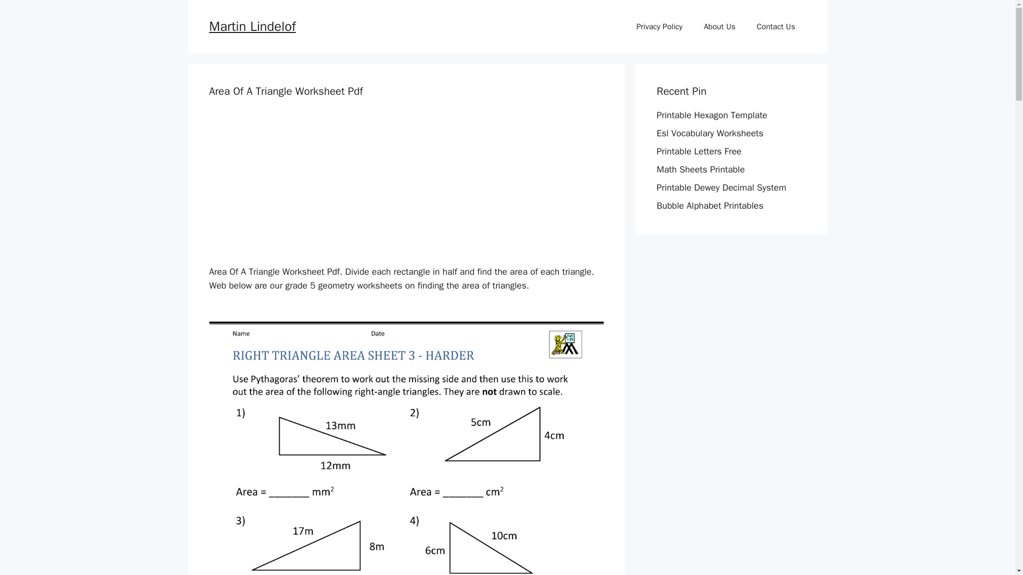 Image resolution: width=1023 pixels, height=575 pixels. I want to click on Math Sheets Printable, so click(700, 169).